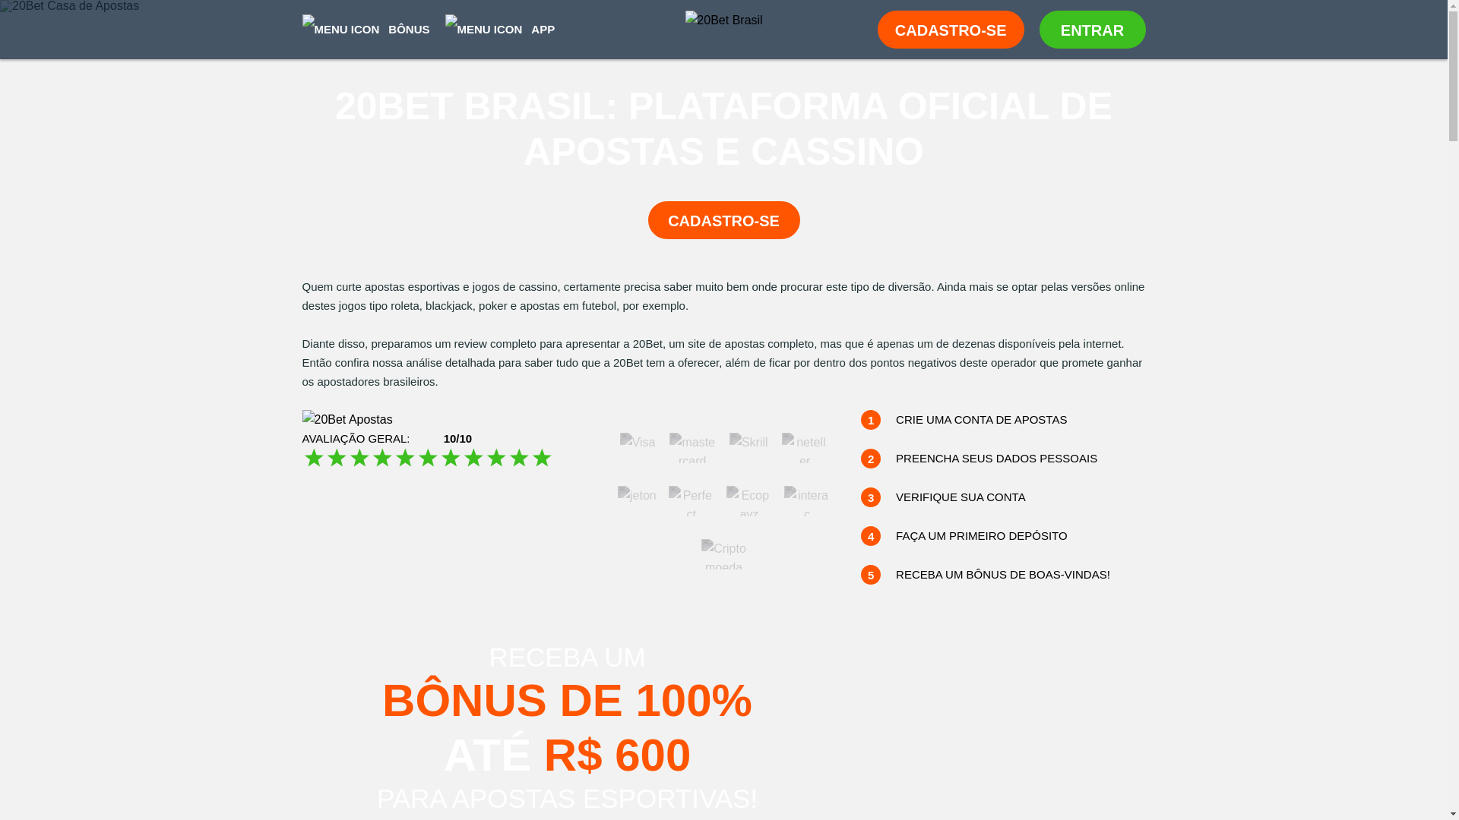  Describe the element at coordinates (692, 448) in the screenshot. I see `mastercard` at that location.